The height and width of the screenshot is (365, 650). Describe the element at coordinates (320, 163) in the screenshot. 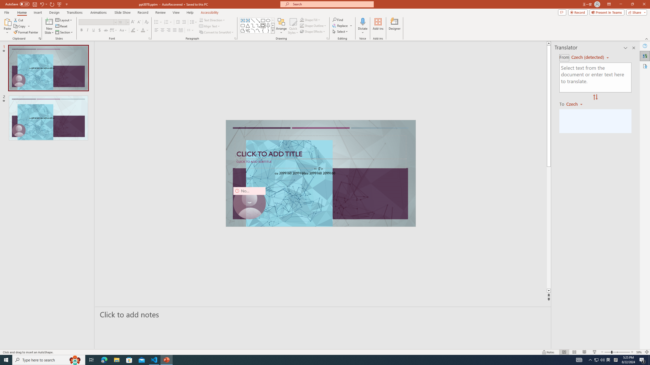

I see `Subtitle TextBox` at that location.